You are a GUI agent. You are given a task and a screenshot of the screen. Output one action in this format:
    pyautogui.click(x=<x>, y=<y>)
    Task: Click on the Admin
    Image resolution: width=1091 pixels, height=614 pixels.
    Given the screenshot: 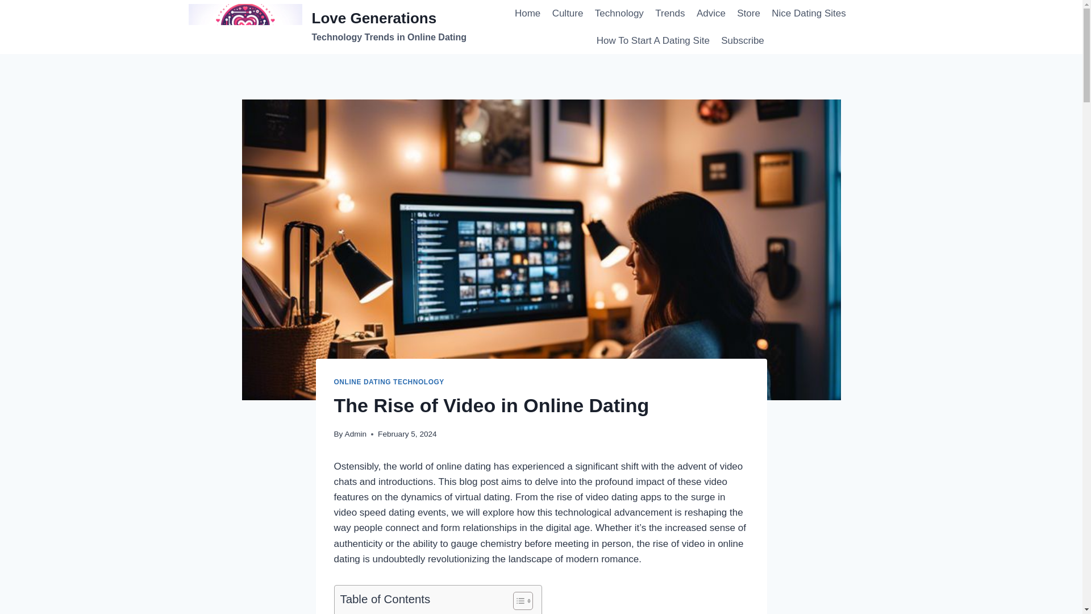 What is the action you would take?
    pyautogui.click(x=389, y=382)
    